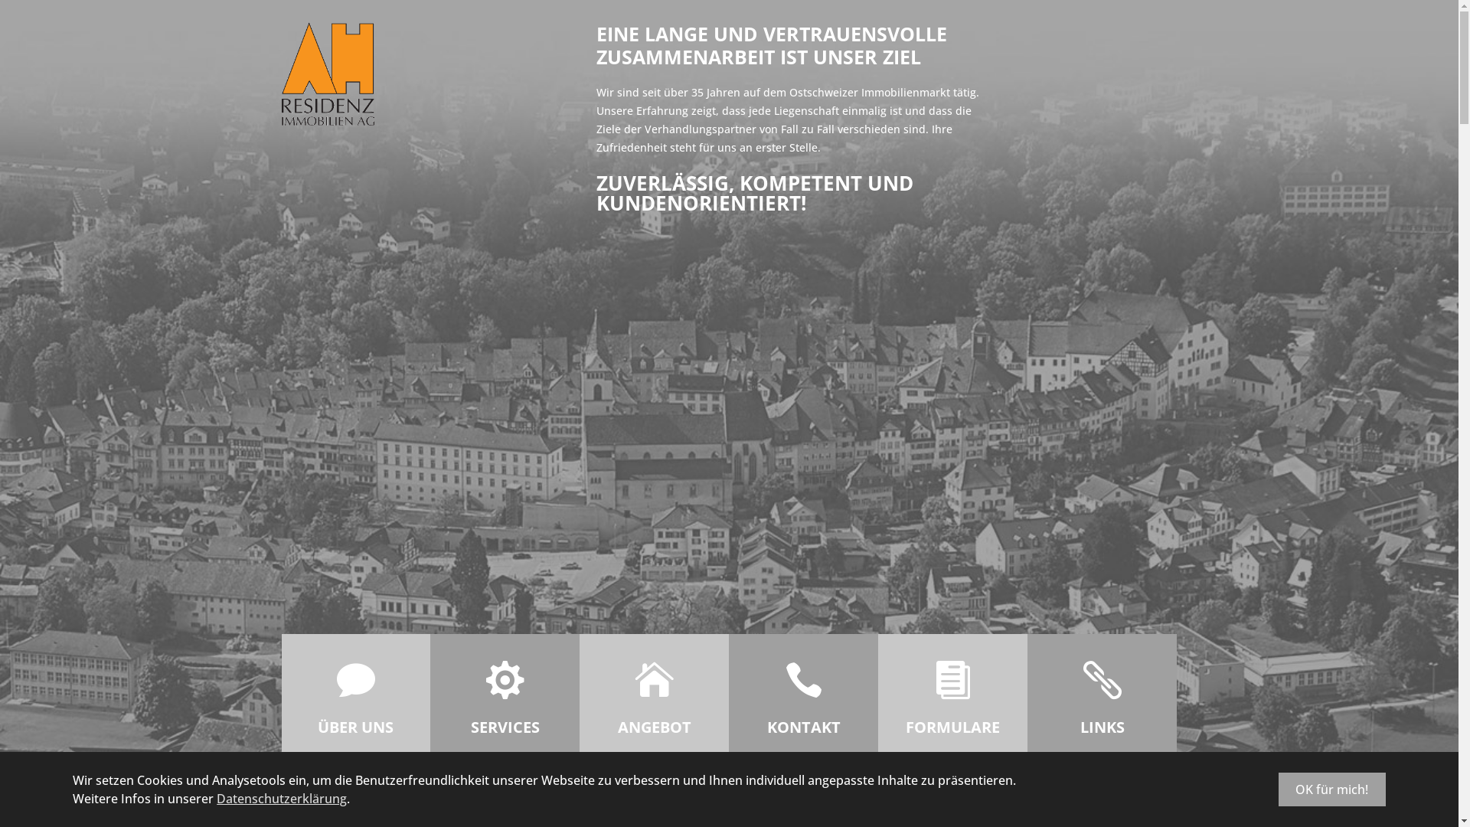 The height and width of the screenshot is (827, 1470). What do you see at coordinates (952, 727) in the screenshot?
I see `FORMULARE` at bounding box center [952, 727].